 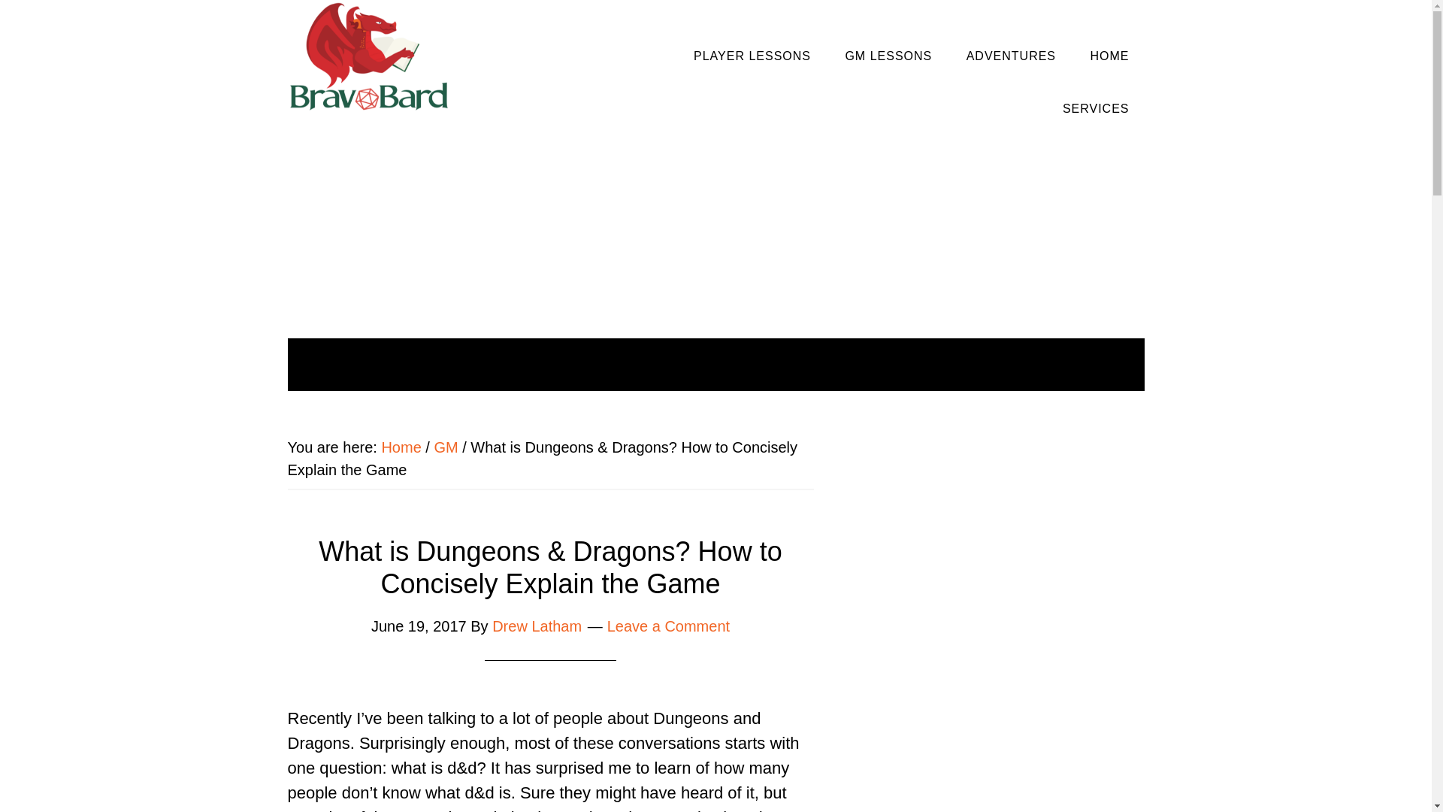 I want to click on HOME, so click(x=1109, y=56).